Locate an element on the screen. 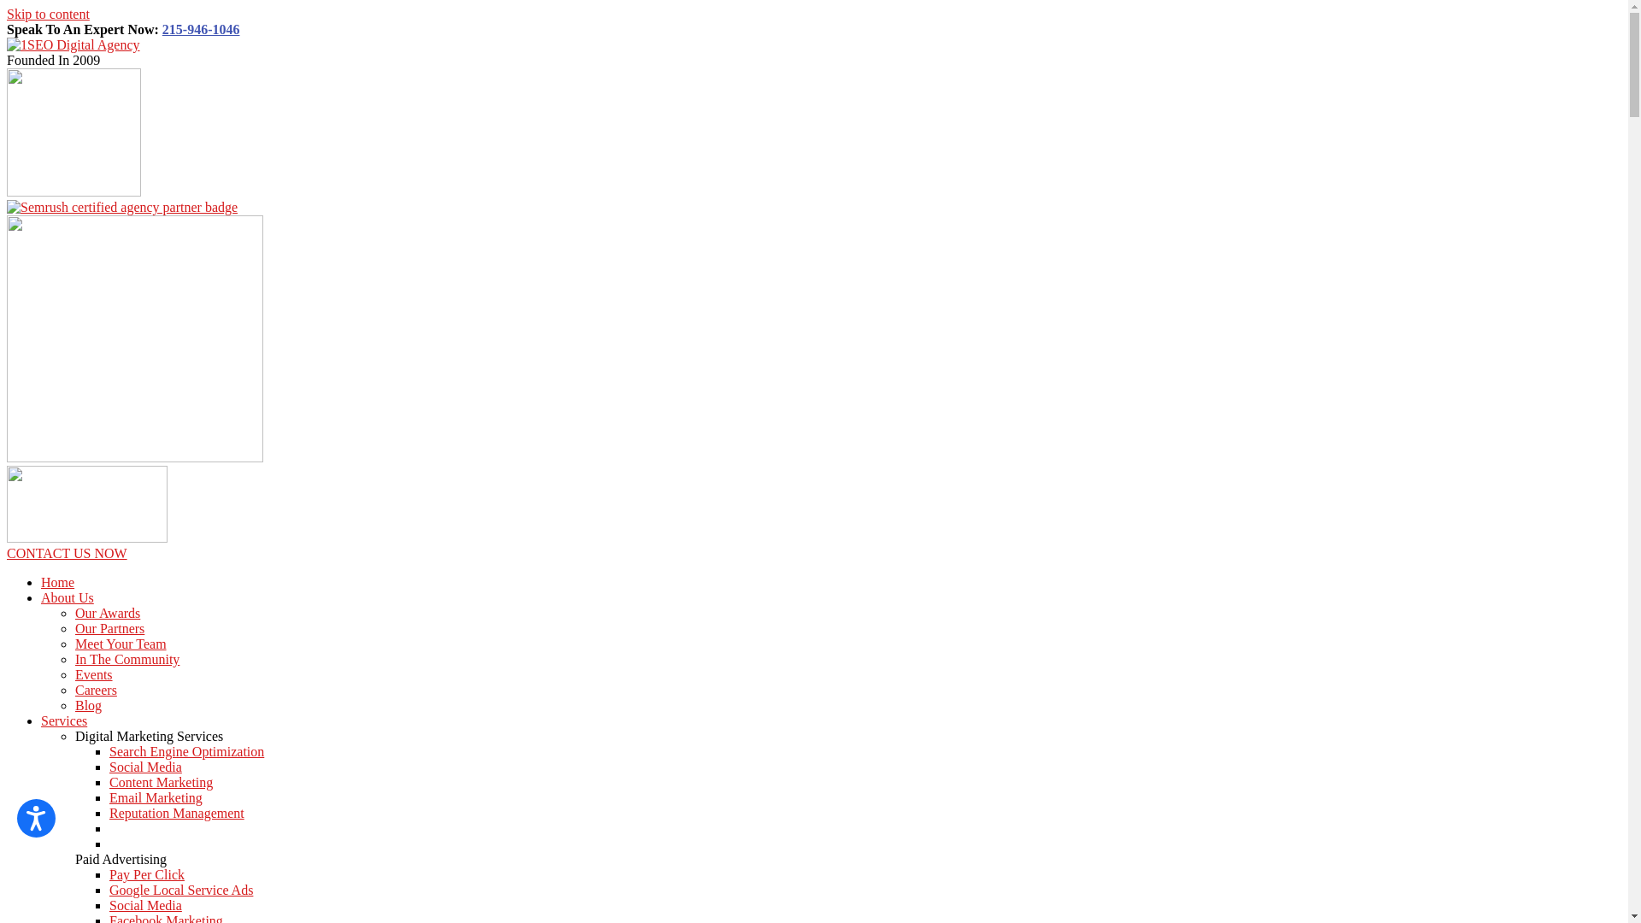  Email Marketing is located at coordinates (156, 798).